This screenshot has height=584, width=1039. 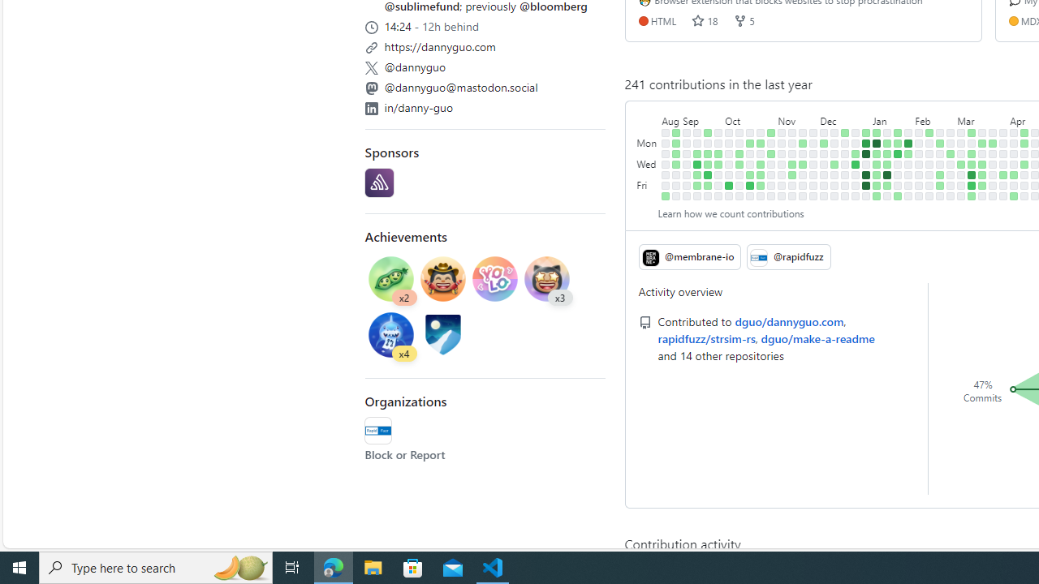 I want to click on @rapidfuzz, so click(x=378, y=430).